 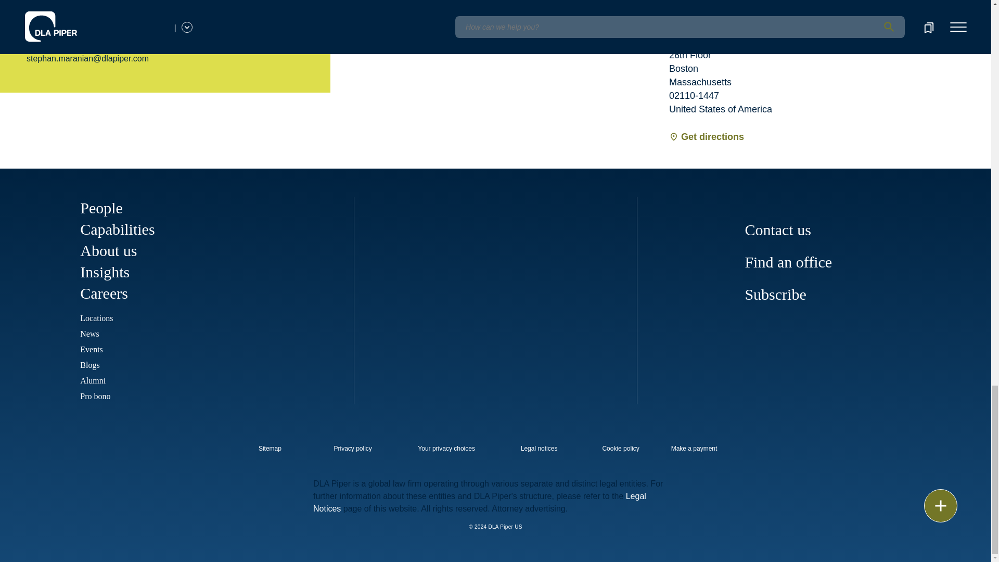 What do you see at coordinates (701, 445) in the screenshot?
I see `external` at bounding box center [701, 445].